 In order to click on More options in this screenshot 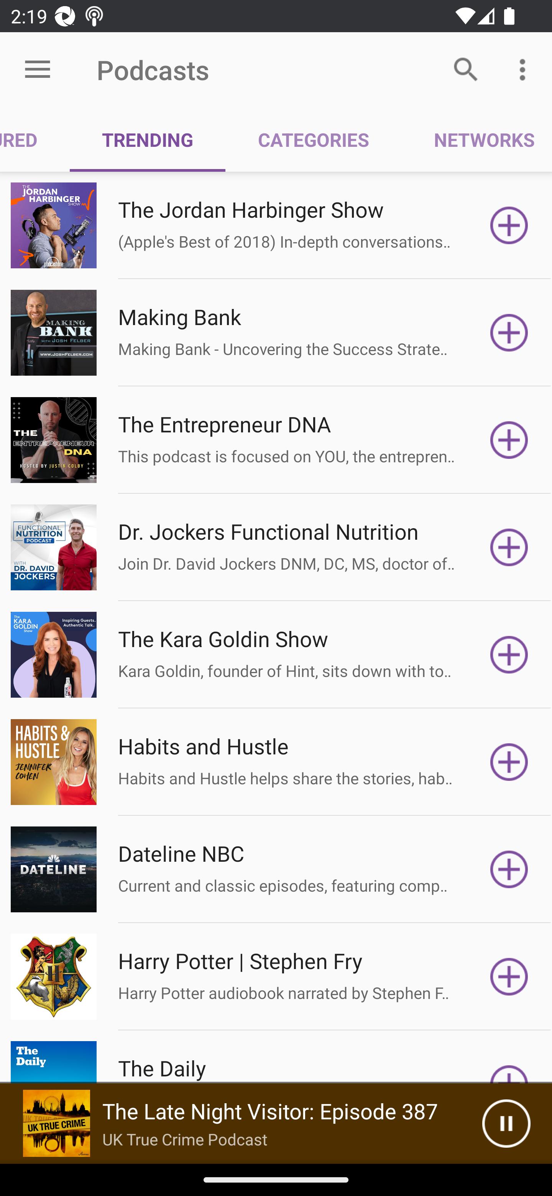, I will do `click(525, 69)`.